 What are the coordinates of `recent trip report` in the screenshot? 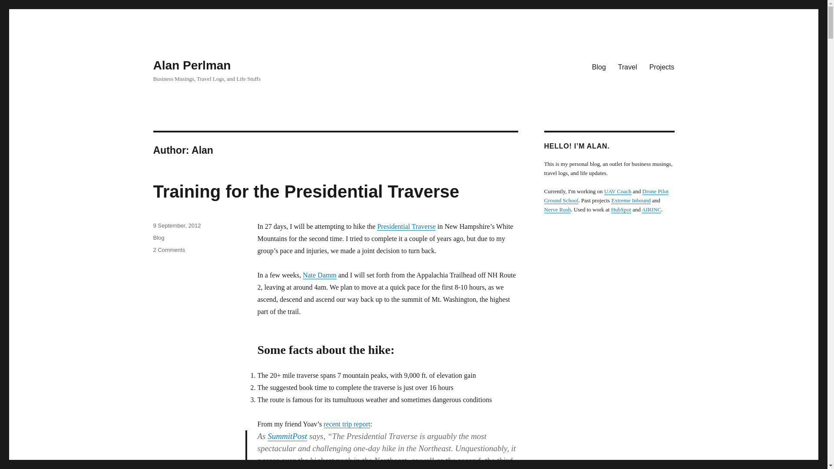 It's located at (347, 424).